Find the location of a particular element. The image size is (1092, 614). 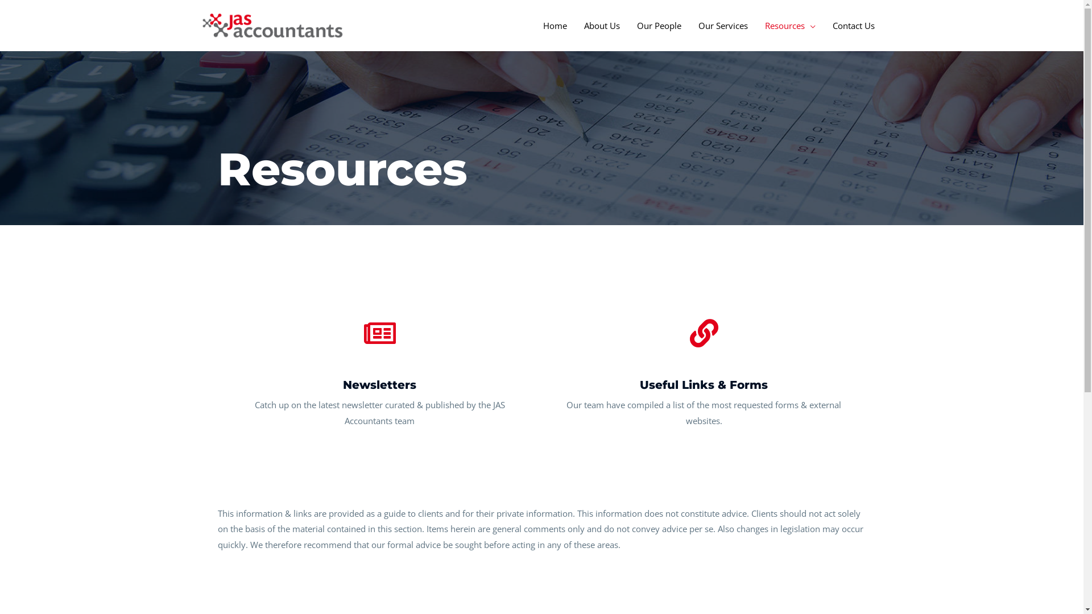

Our People is located at coordinates (659, 26).